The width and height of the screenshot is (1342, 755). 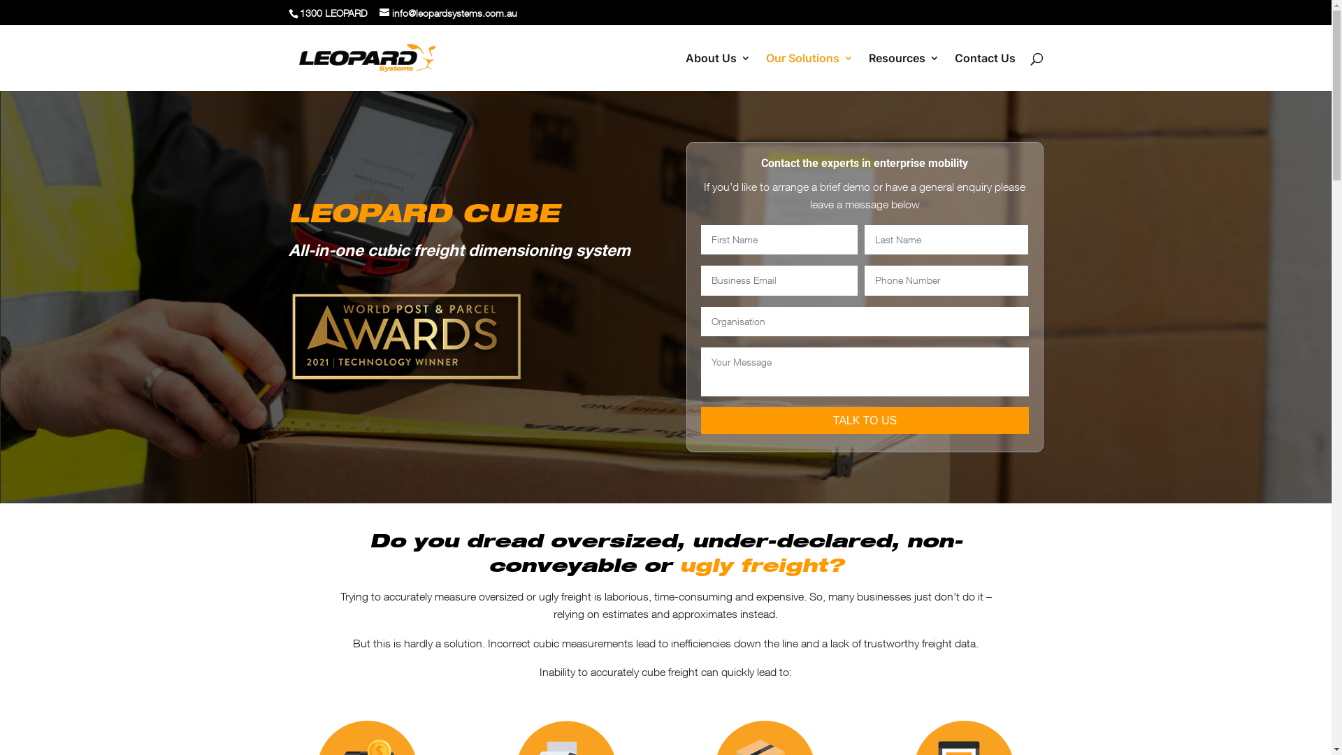 I want to click on TALK TO US, so click(x=864, y=421).